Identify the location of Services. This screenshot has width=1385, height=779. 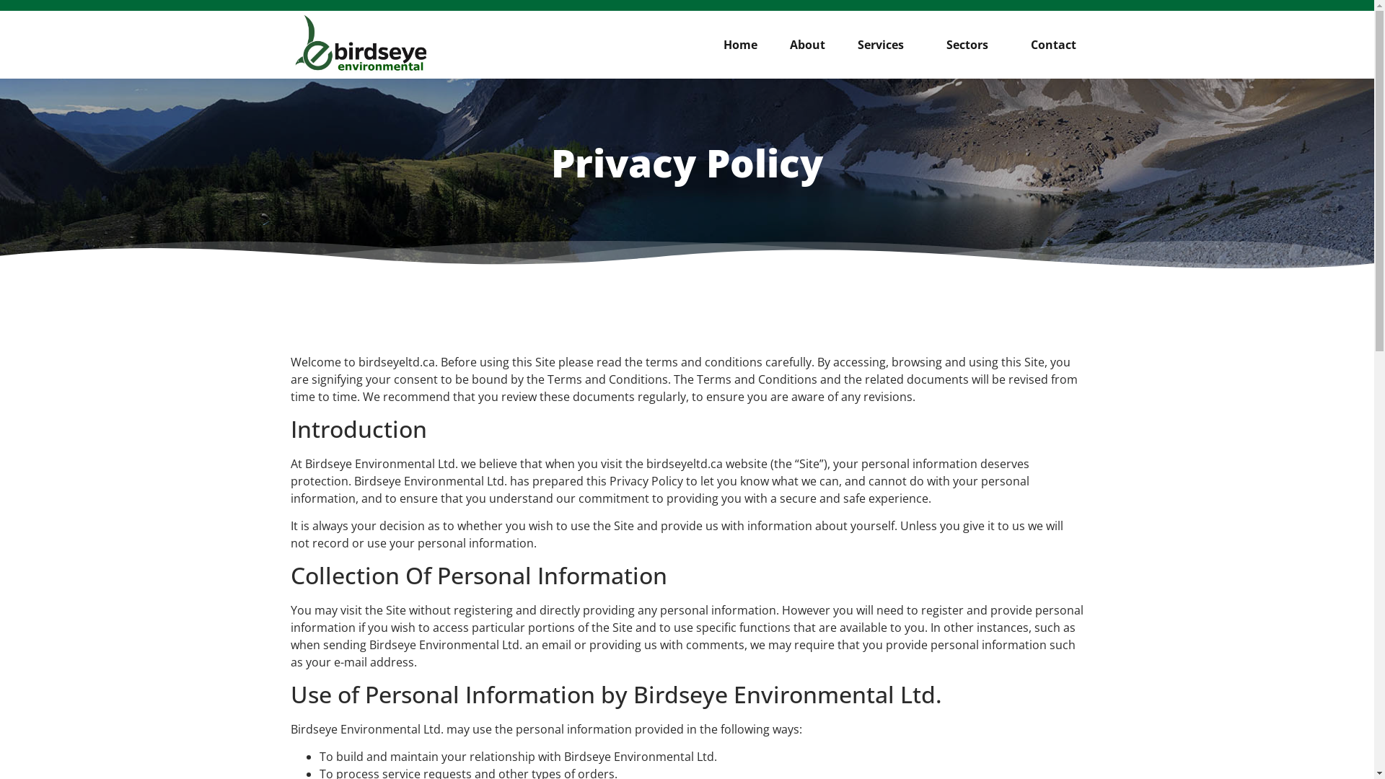
(886, 45).